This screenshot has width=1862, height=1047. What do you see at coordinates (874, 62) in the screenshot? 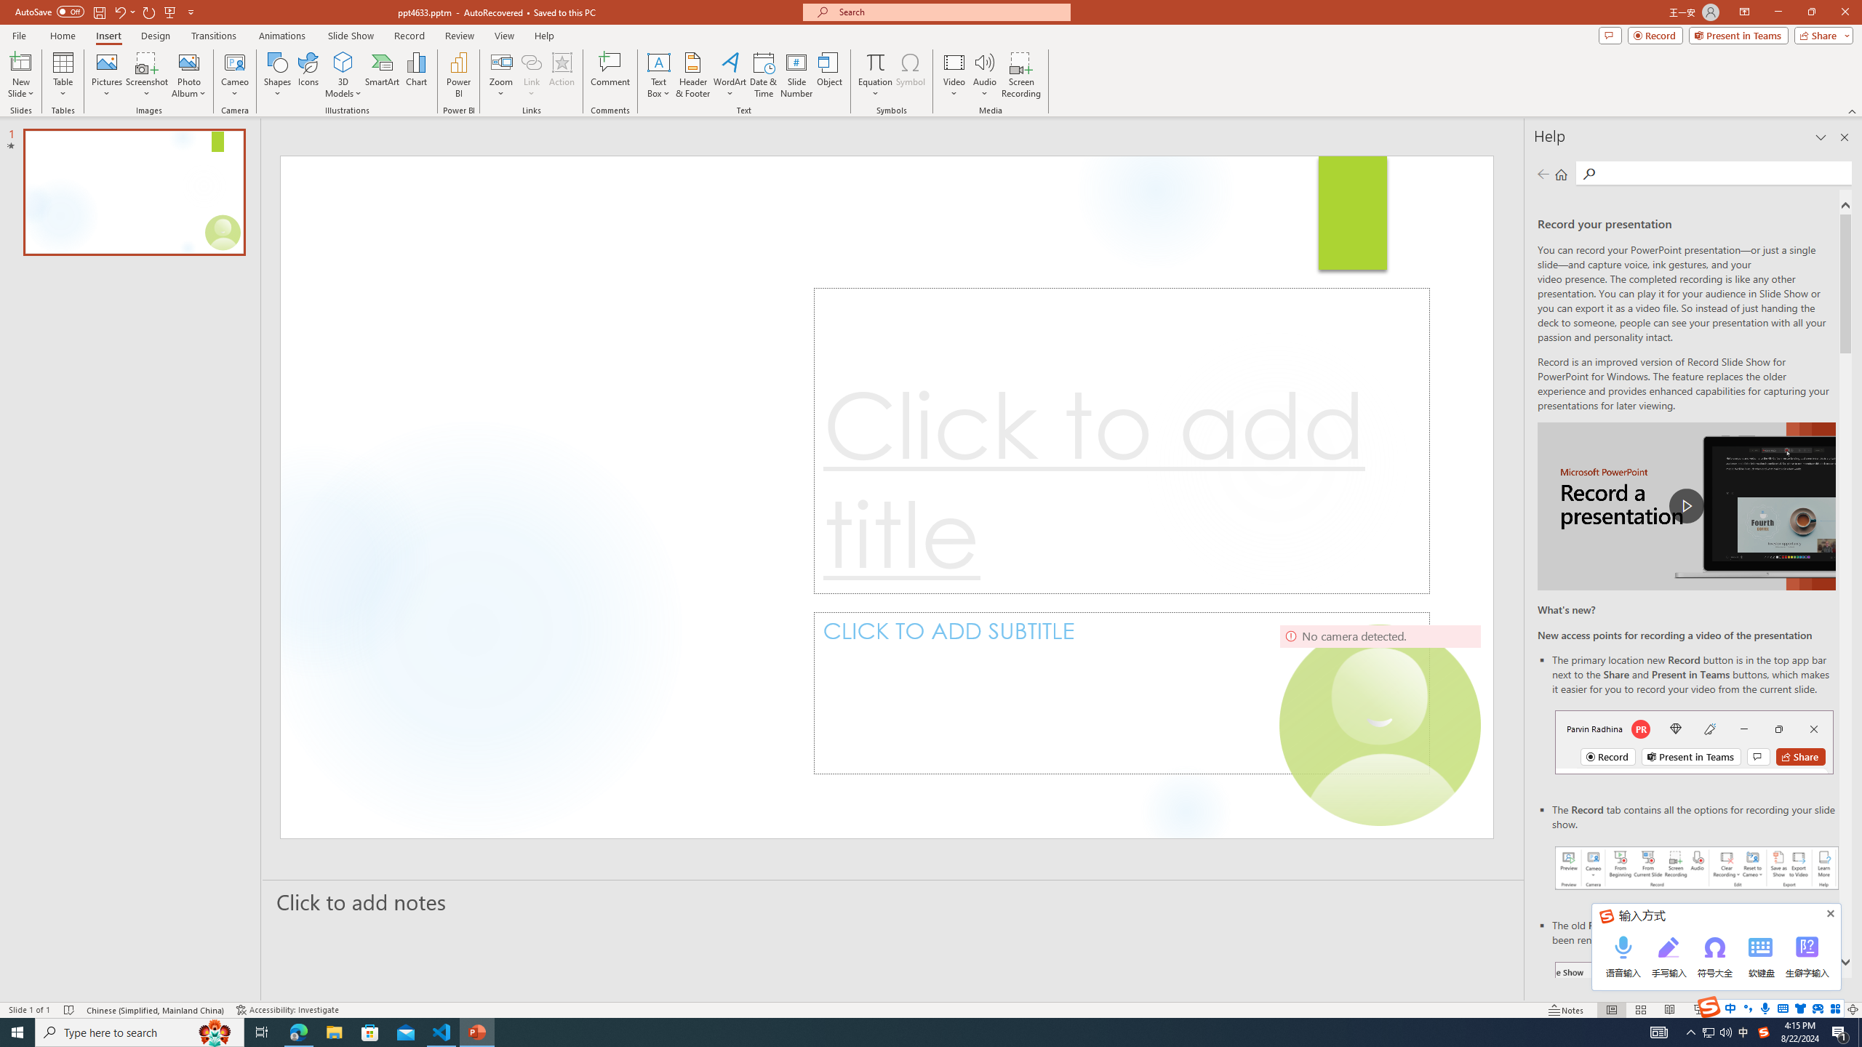
I see `Equation` at bounding box center [874, 62].